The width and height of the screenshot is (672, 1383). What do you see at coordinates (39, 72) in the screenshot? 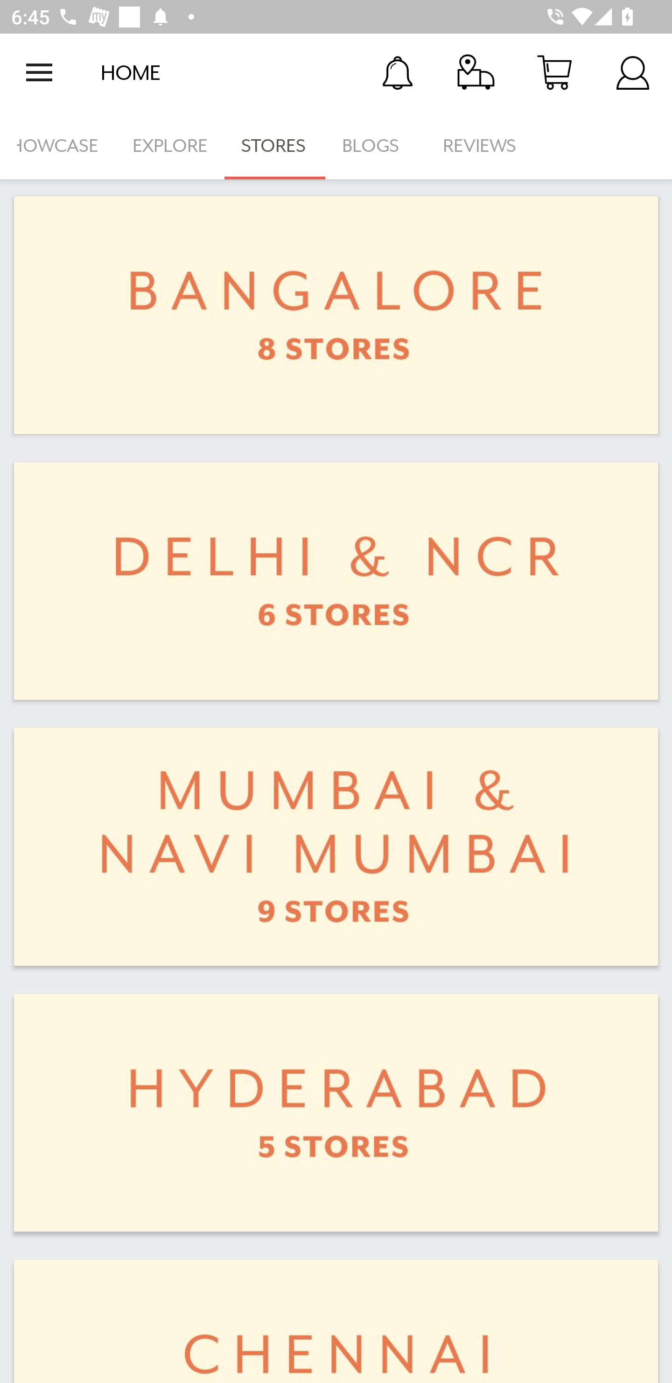
I see `Open navigation drawer` at bounding box center [39, 72].